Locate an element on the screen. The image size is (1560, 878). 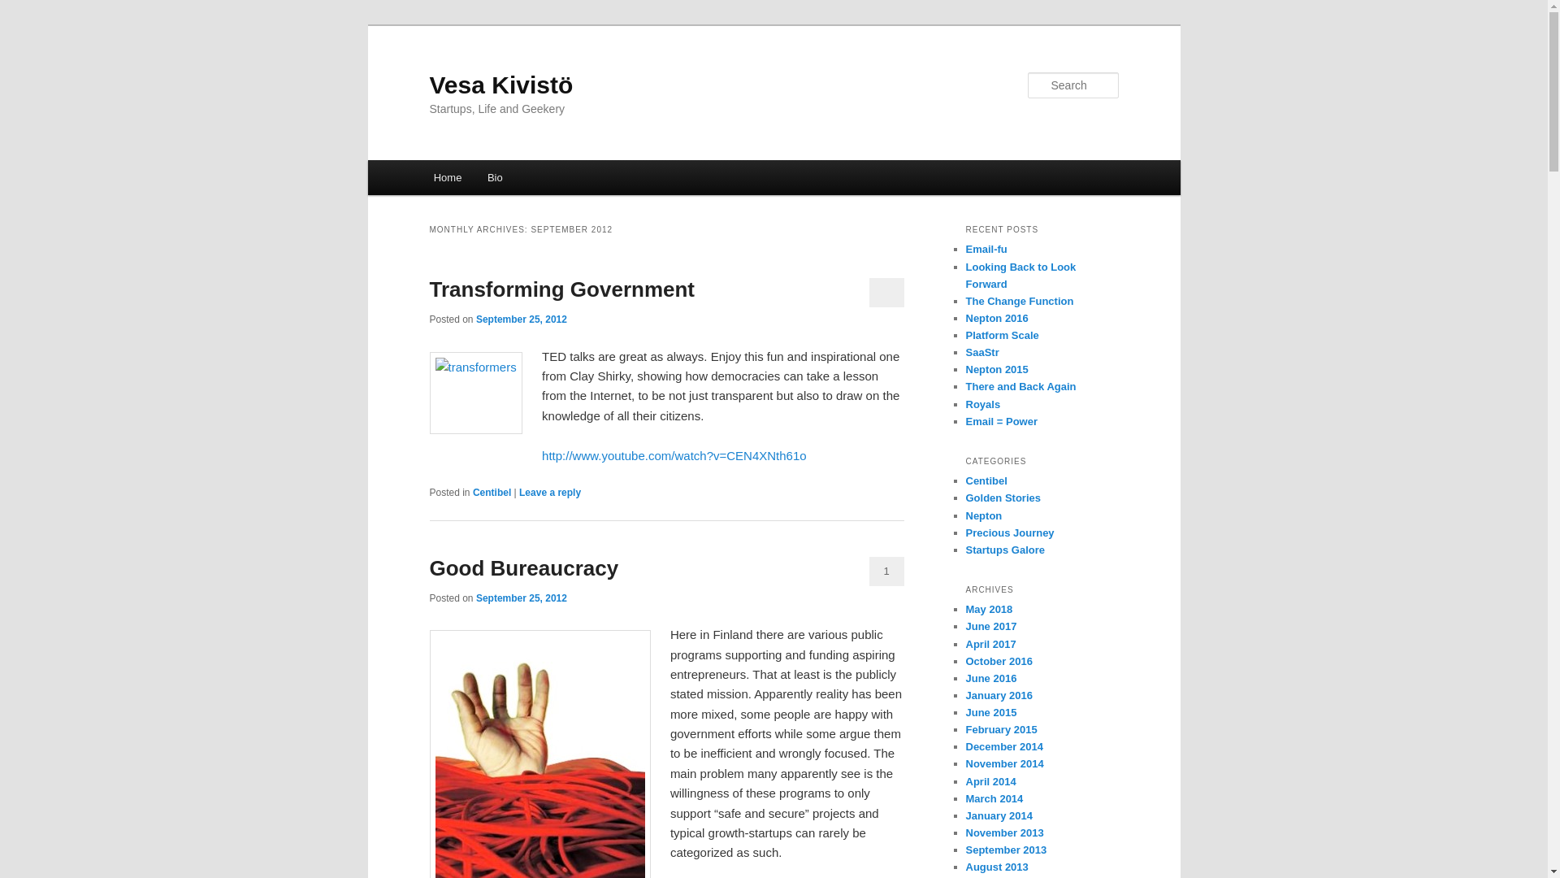
September 25, 2012 is located at coordinates (522, 598).